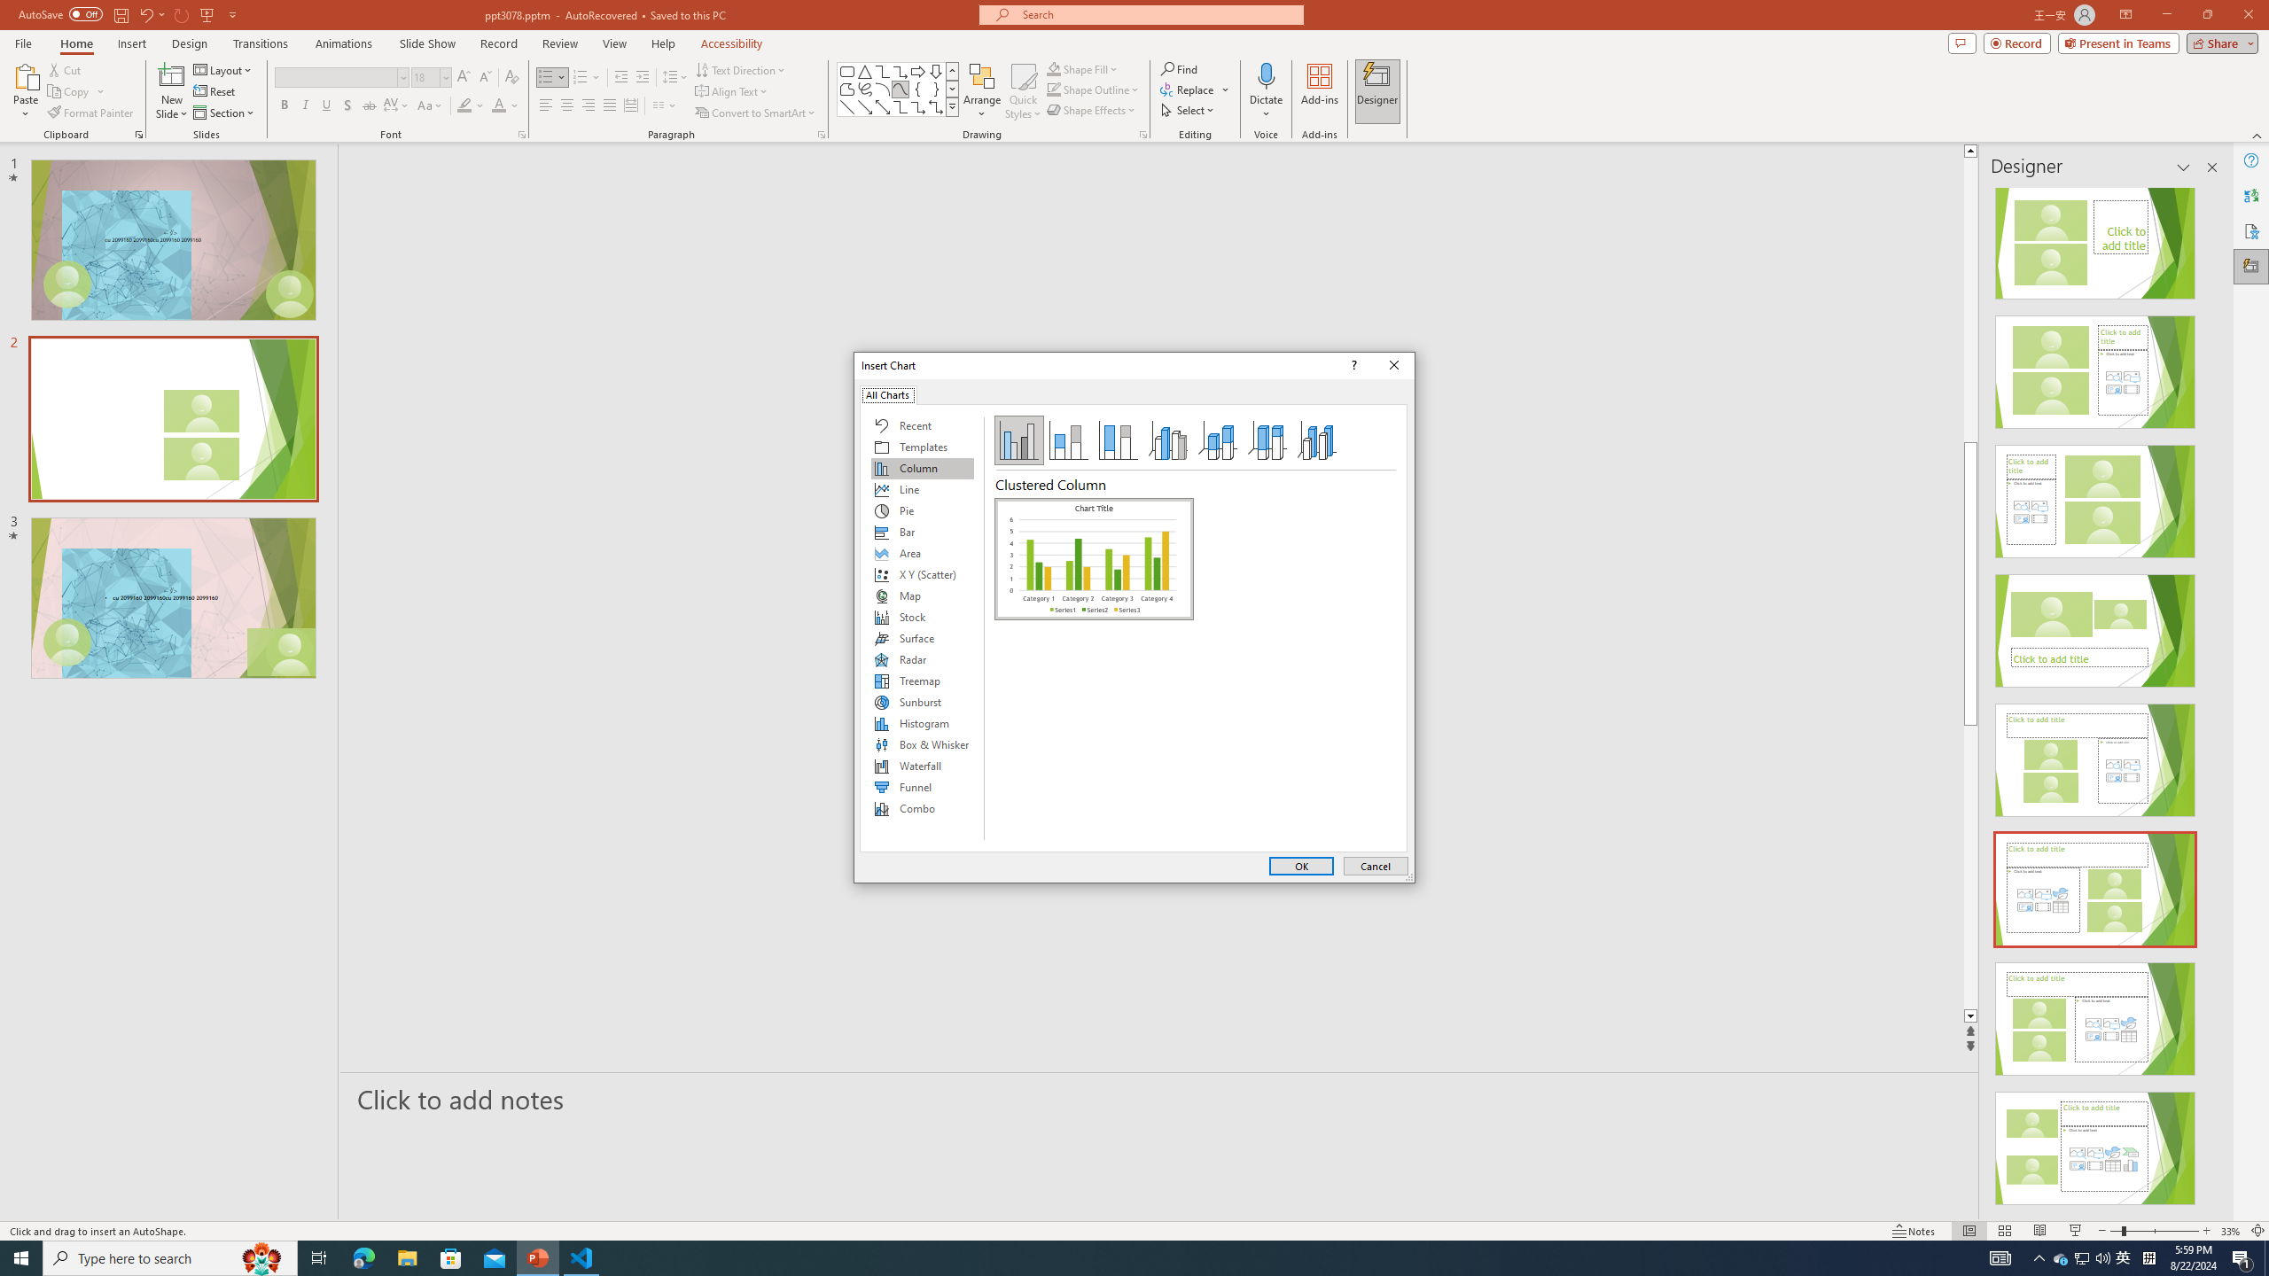  What do you see at coordinates (936, 106) in the screenshot?
I see `Connector: Elbow Double-Arrow` at bounding box center [936, 106].